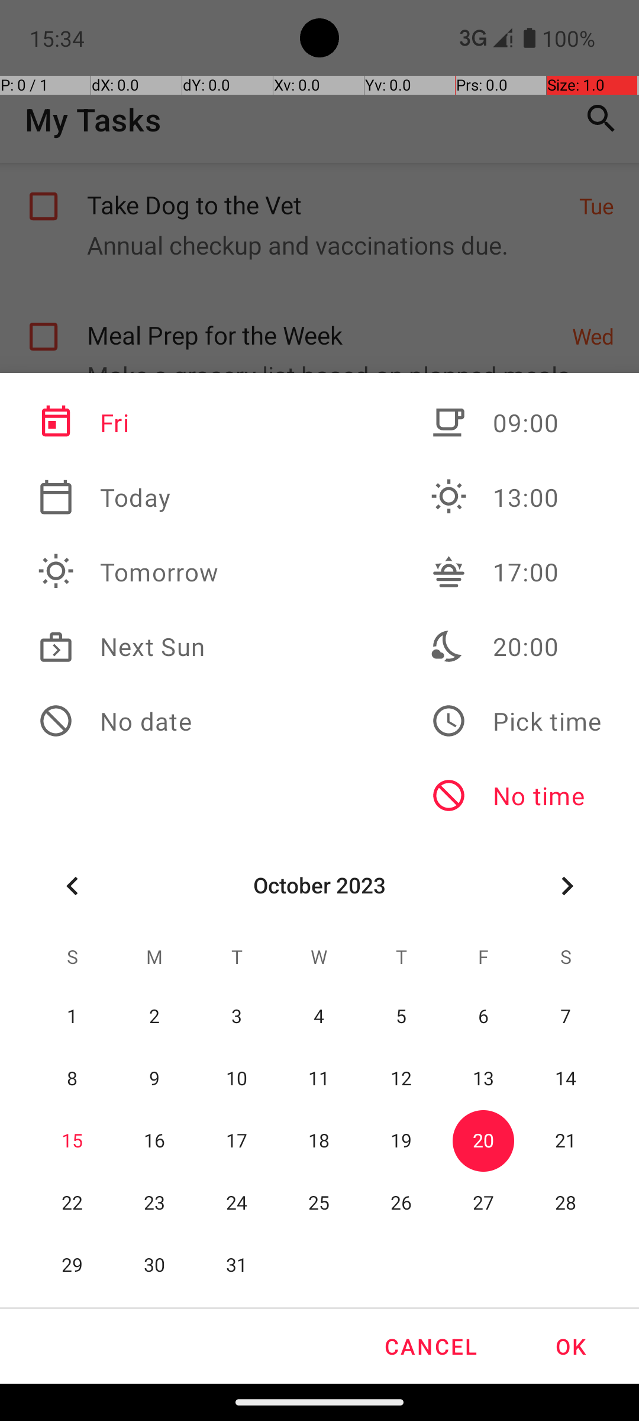 The image size is (639, 1421). What do you see at coordinates (516, 796) in the screenshot?
I see `No time` at bounding box center [516, 796].